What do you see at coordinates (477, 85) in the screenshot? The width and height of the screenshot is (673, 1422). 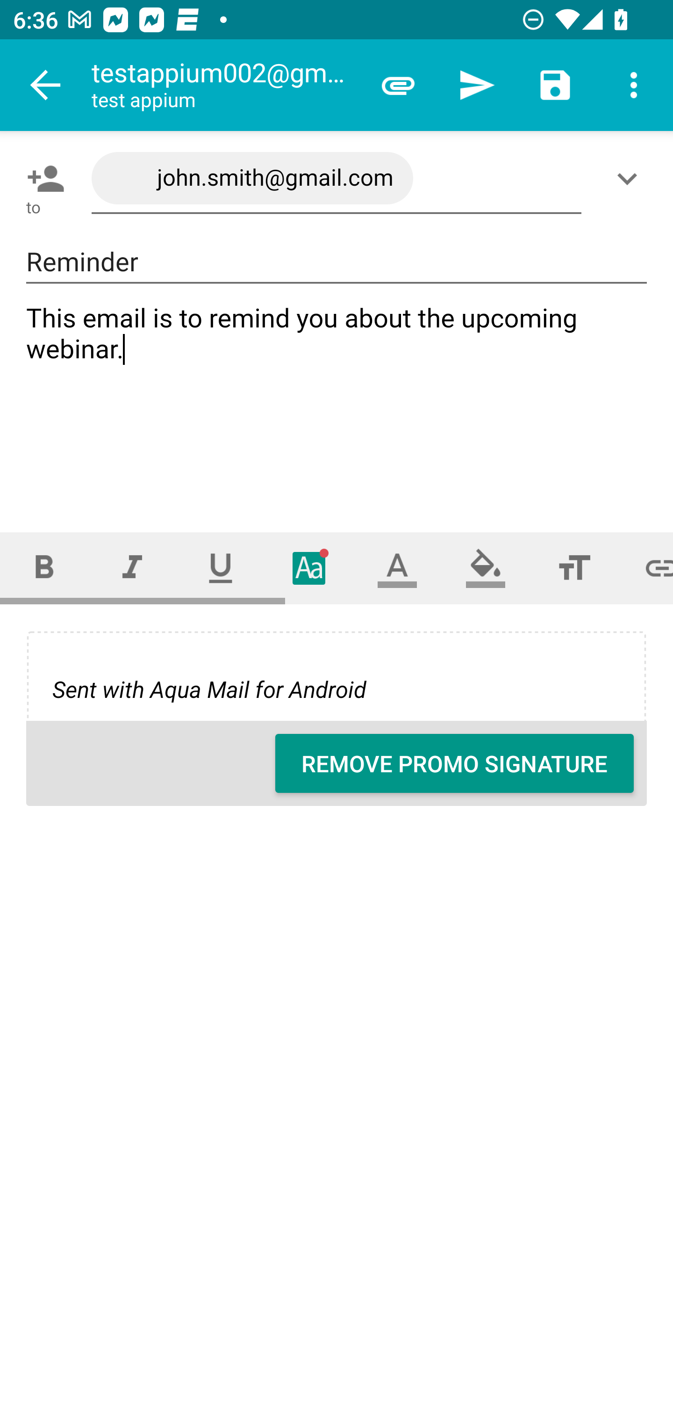 I see `Send` at bounding box center [477, 85].